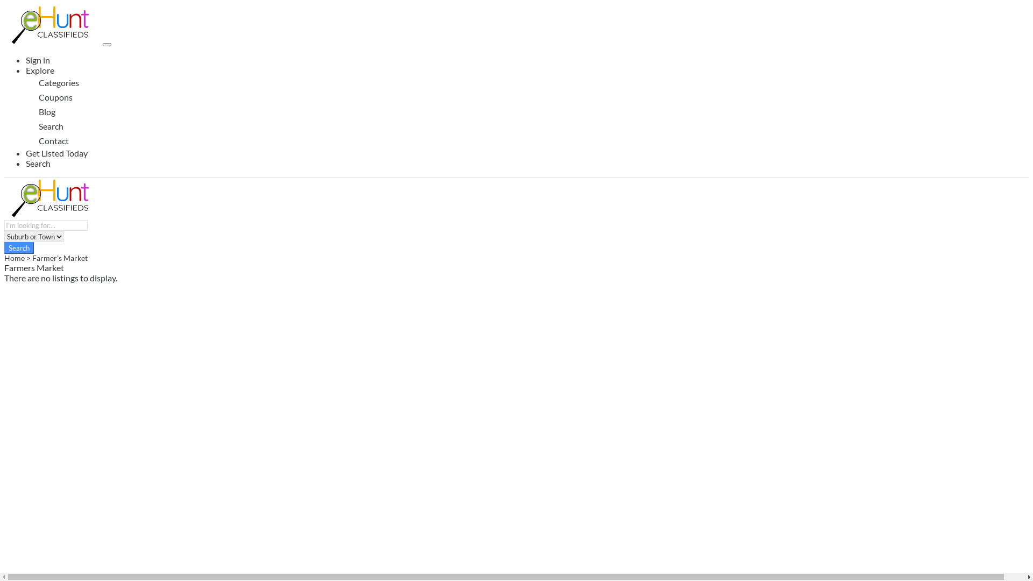 The width and height of the screenshot is (1033, 581). Describe the element at coordinates (19, 248) in the screenshot. I see `Search` at that location.